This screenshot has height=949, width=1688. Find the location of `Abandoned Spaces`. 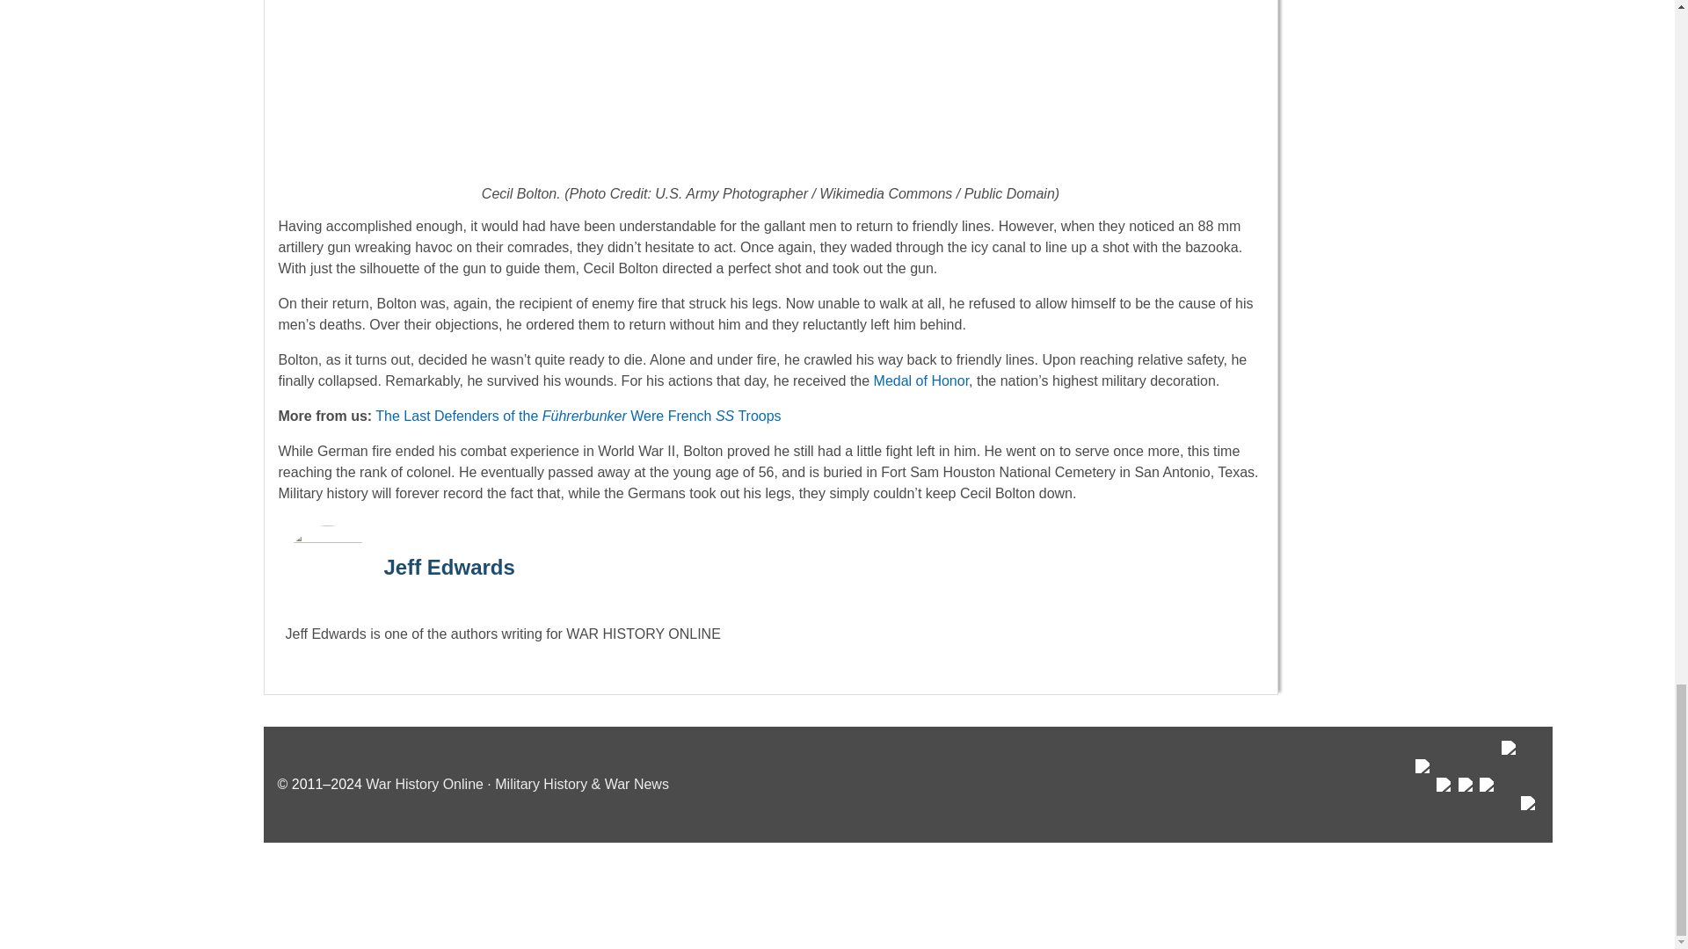

Abandoned Spaces is located at coordinates (1466, 802).